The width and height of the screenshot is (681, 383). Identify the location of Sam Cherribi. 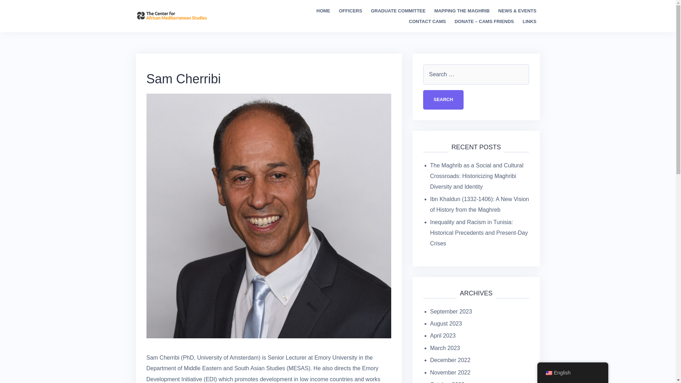
(268, 215).